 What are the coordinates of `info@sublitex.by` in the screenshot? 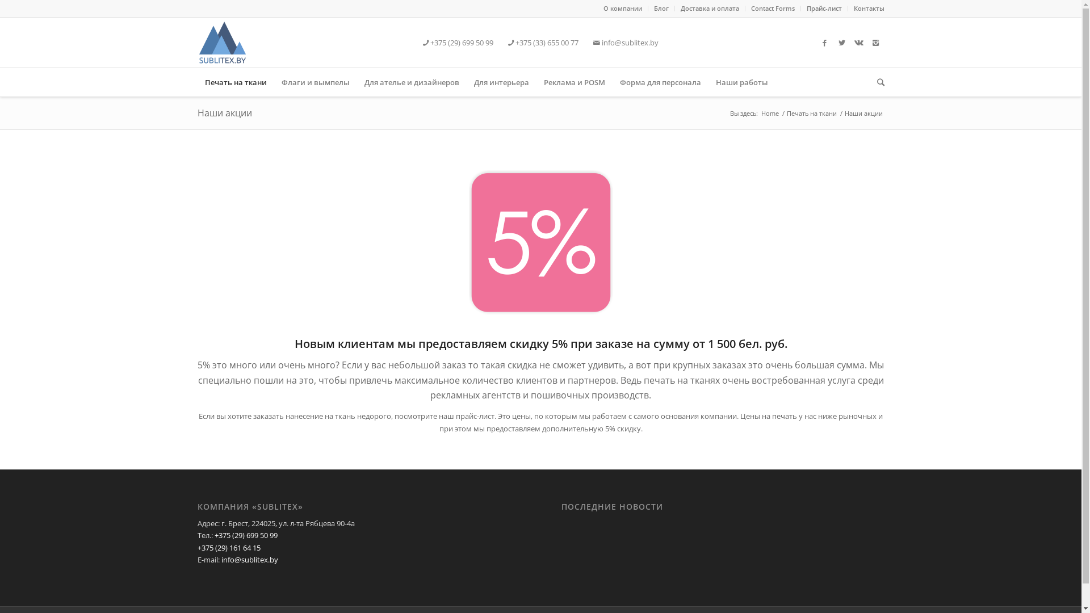 It's located at (626, 43).